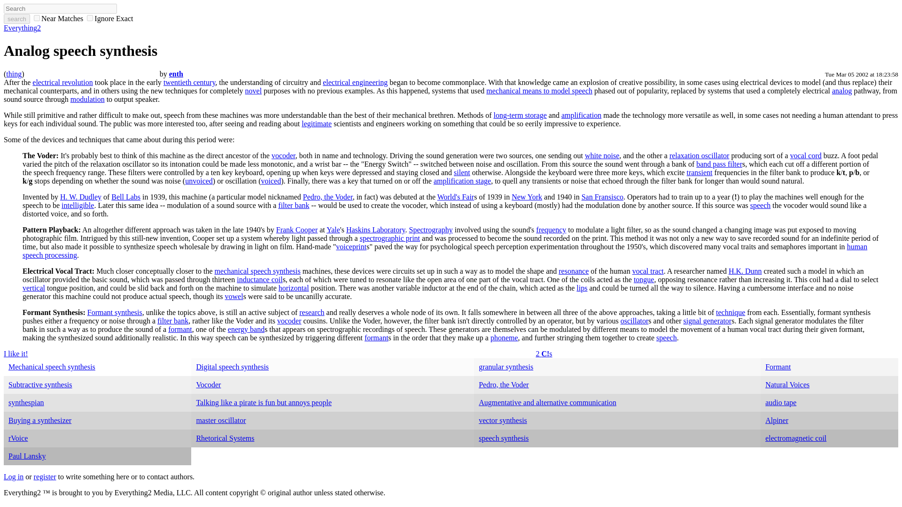  Describe the element at coordinates (806, 155) in the screenshot. I see `vocal cord` at that location.